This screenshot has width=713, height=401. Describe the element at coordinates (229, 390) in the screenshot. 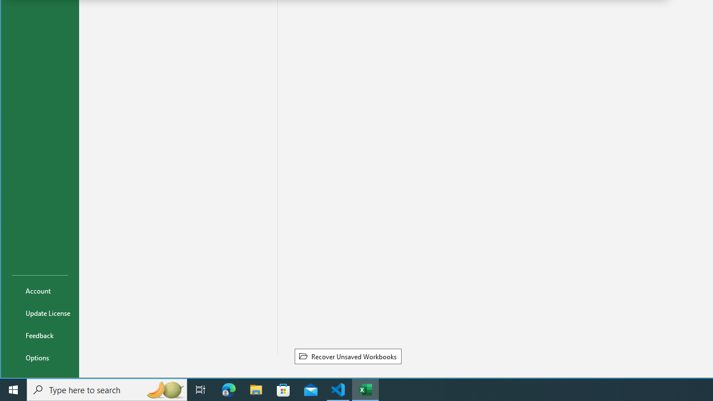

I see `Microsoft Edge` at that location.